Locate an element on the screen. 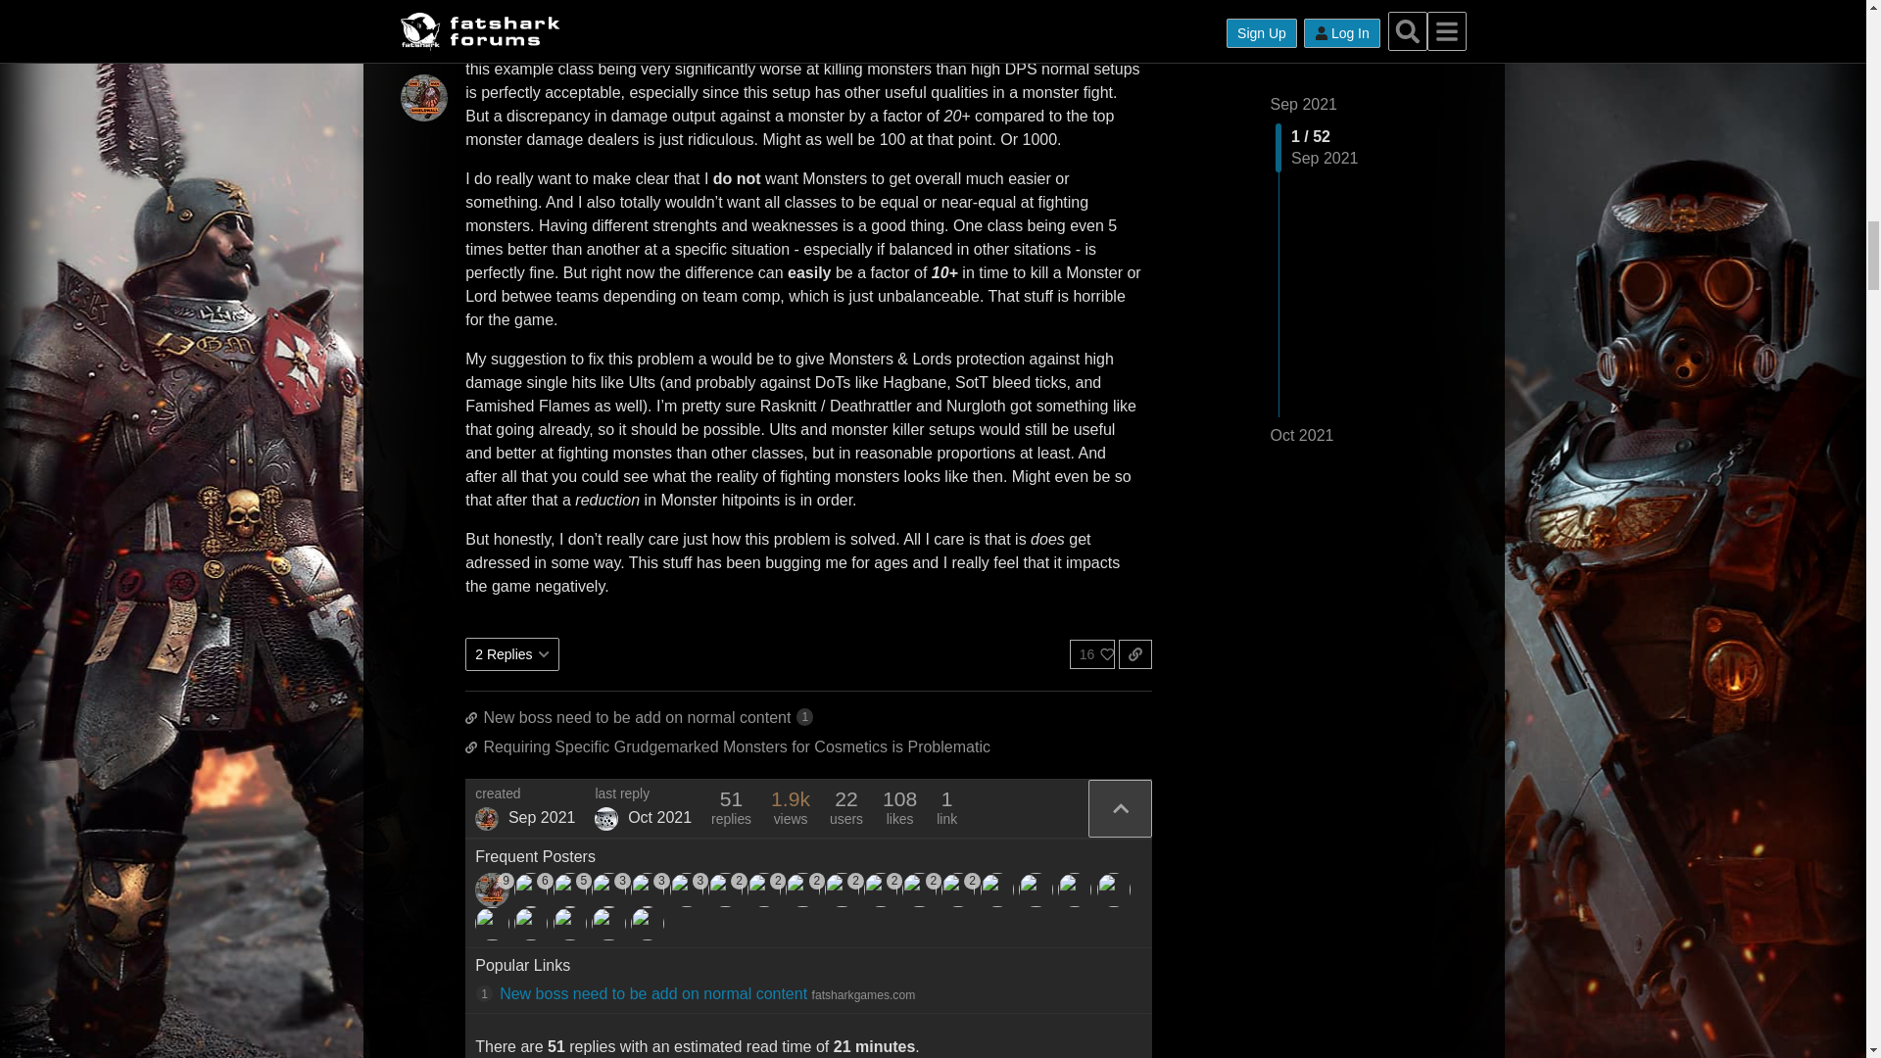  2 is located at coordinates (883, 890).